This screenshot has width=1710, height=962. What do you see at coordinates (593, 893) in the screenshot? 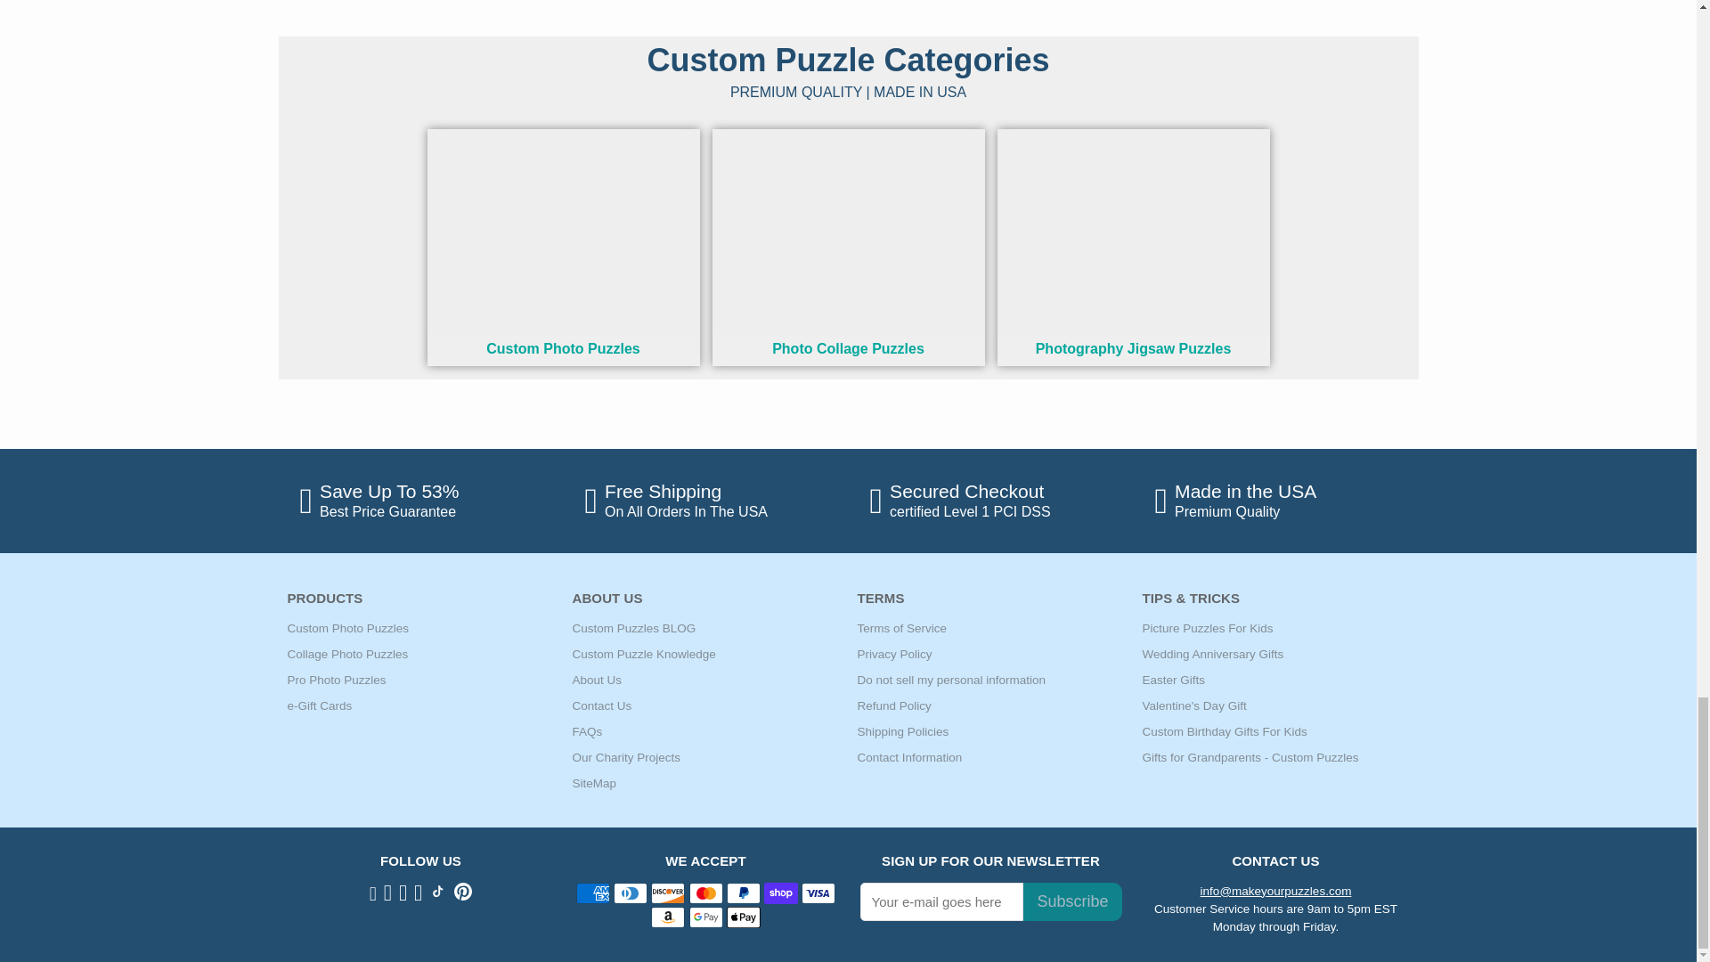
I see `American Express` at bounding box center [593, 893].